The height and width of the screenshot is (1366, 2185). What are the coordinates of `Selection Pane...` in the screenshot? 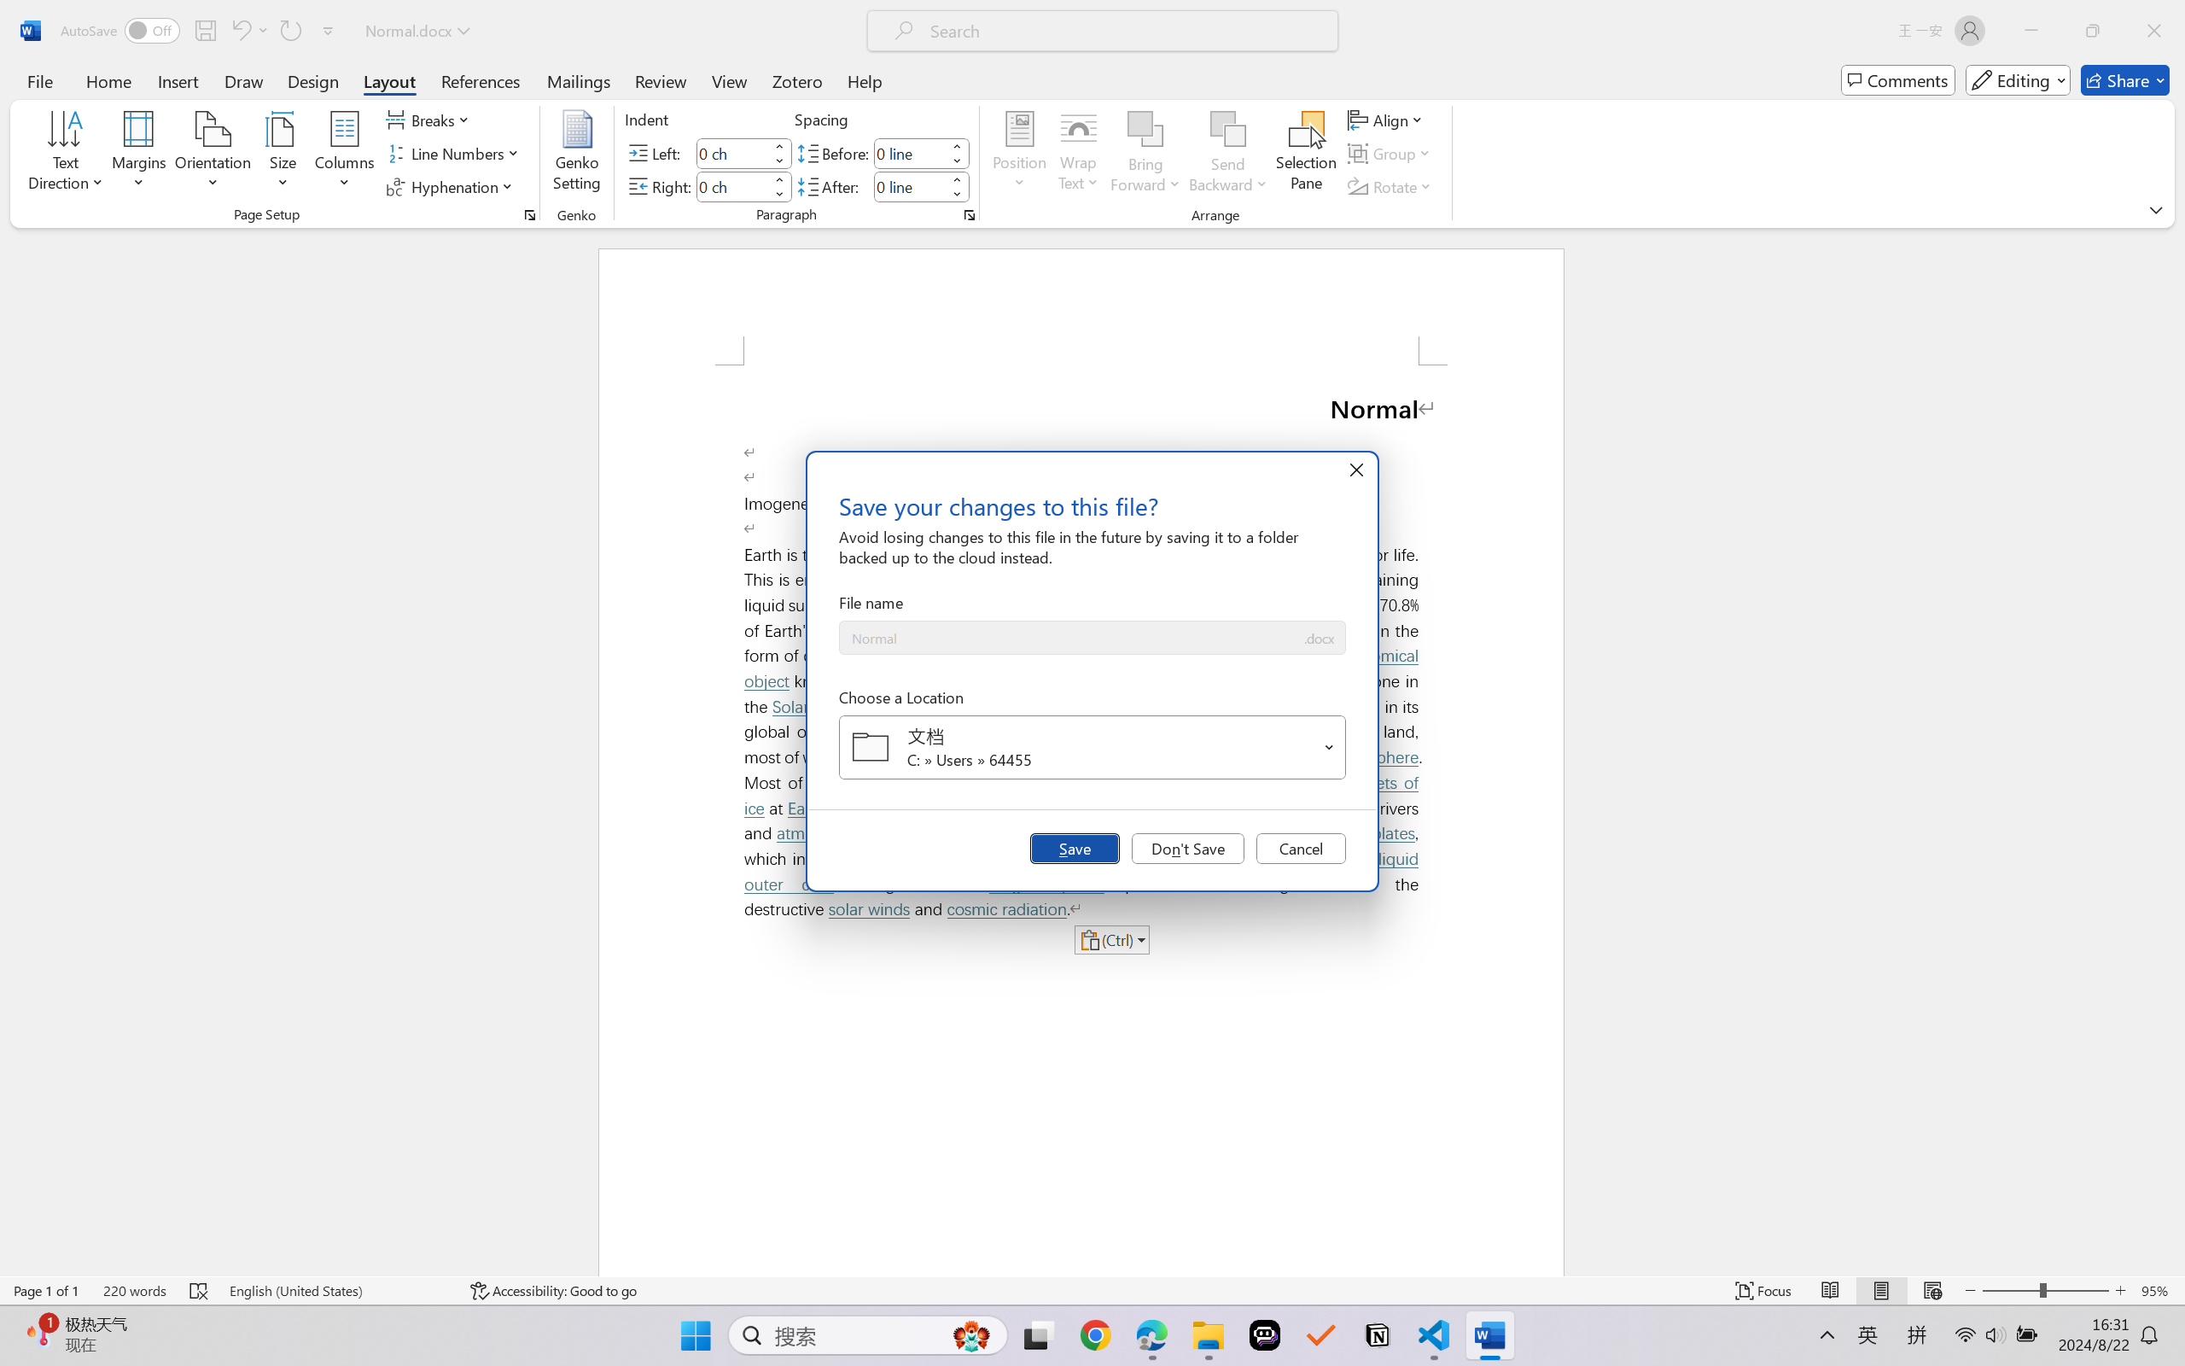 It's located at (1306, 154).